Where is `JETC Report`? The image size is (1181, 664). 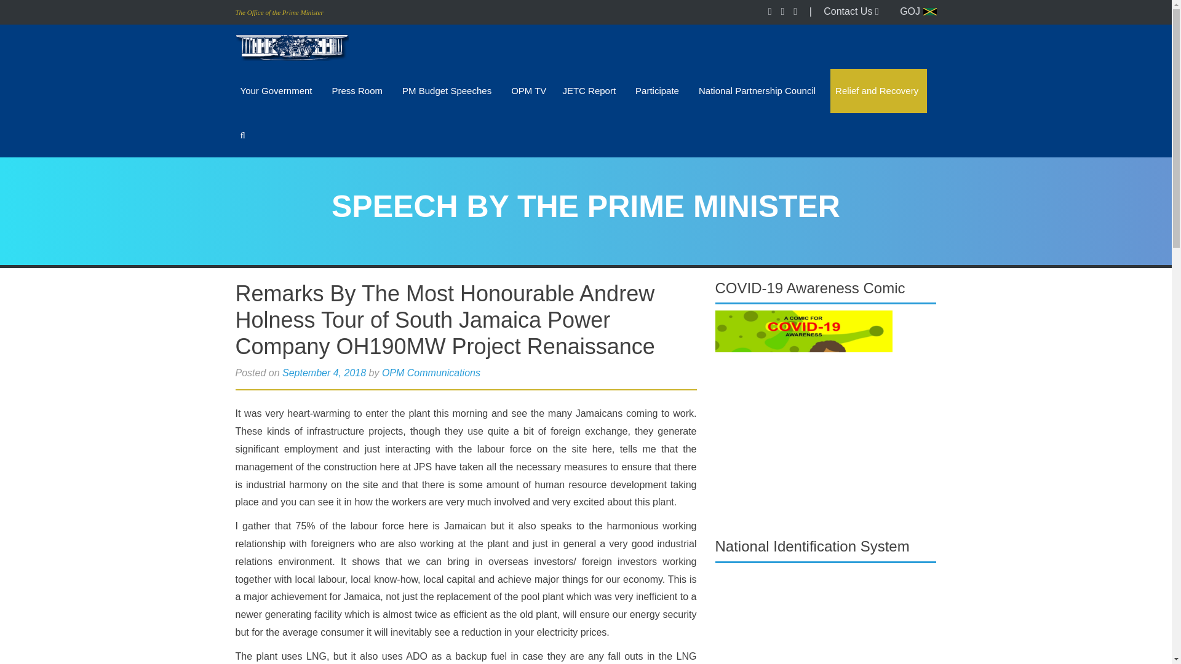
JETC Report is located at coordinates (590, 91).